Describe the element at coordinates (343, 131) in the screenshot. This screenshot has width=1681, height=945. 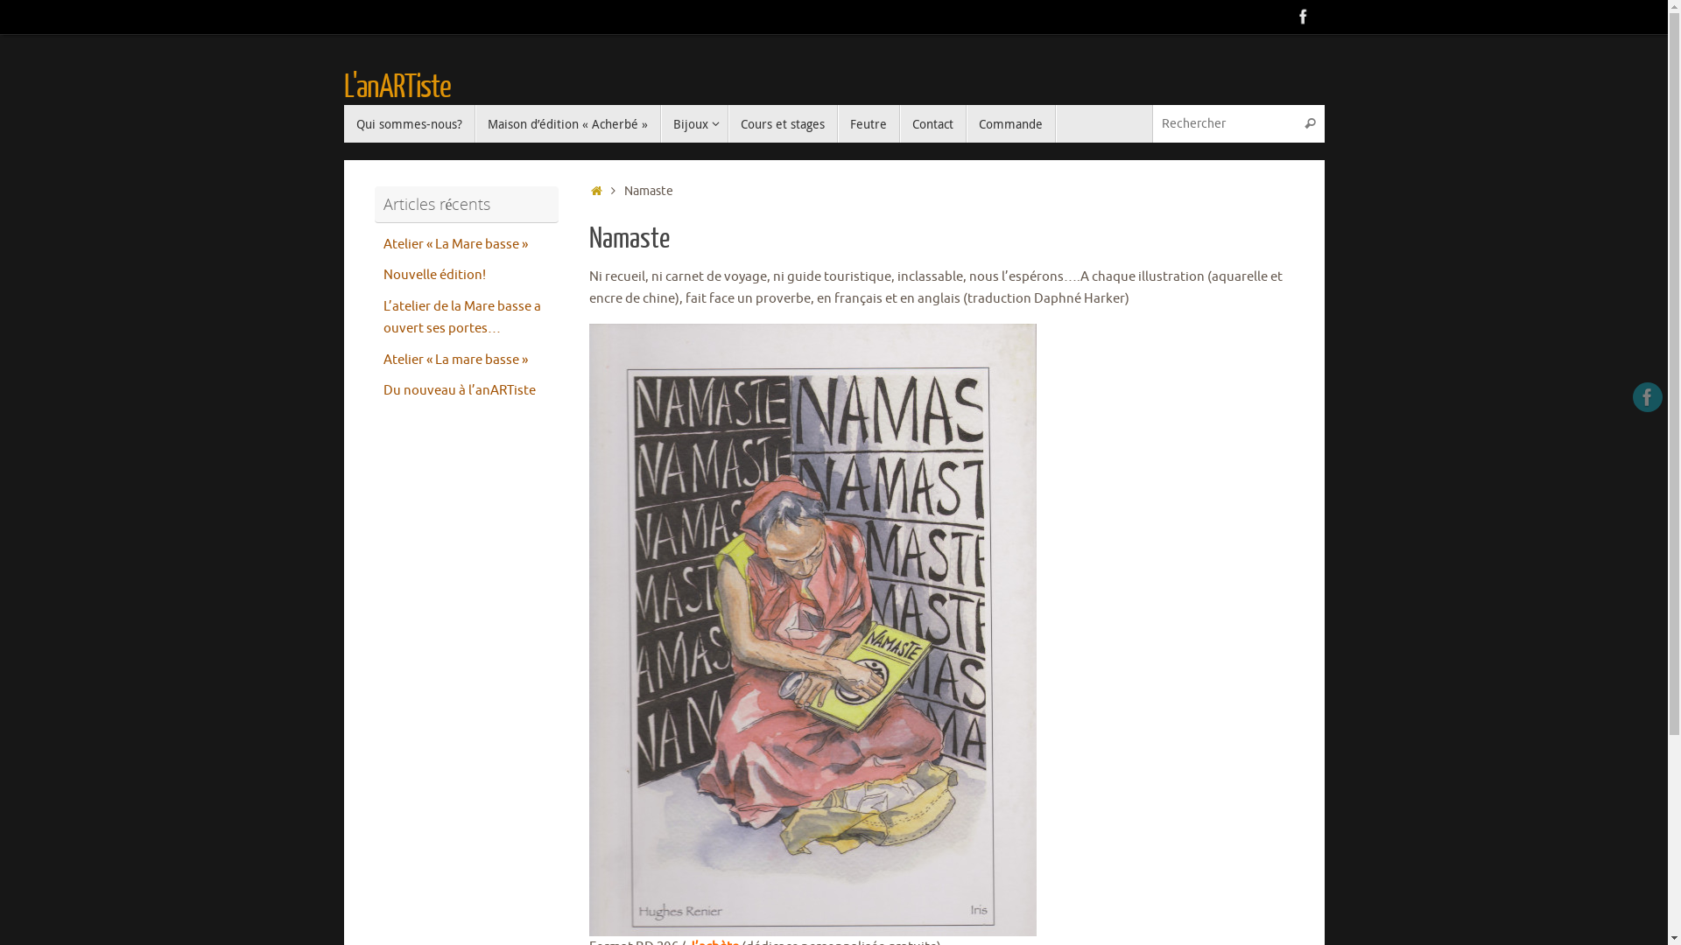
I see `Passer au contenu` at that location.